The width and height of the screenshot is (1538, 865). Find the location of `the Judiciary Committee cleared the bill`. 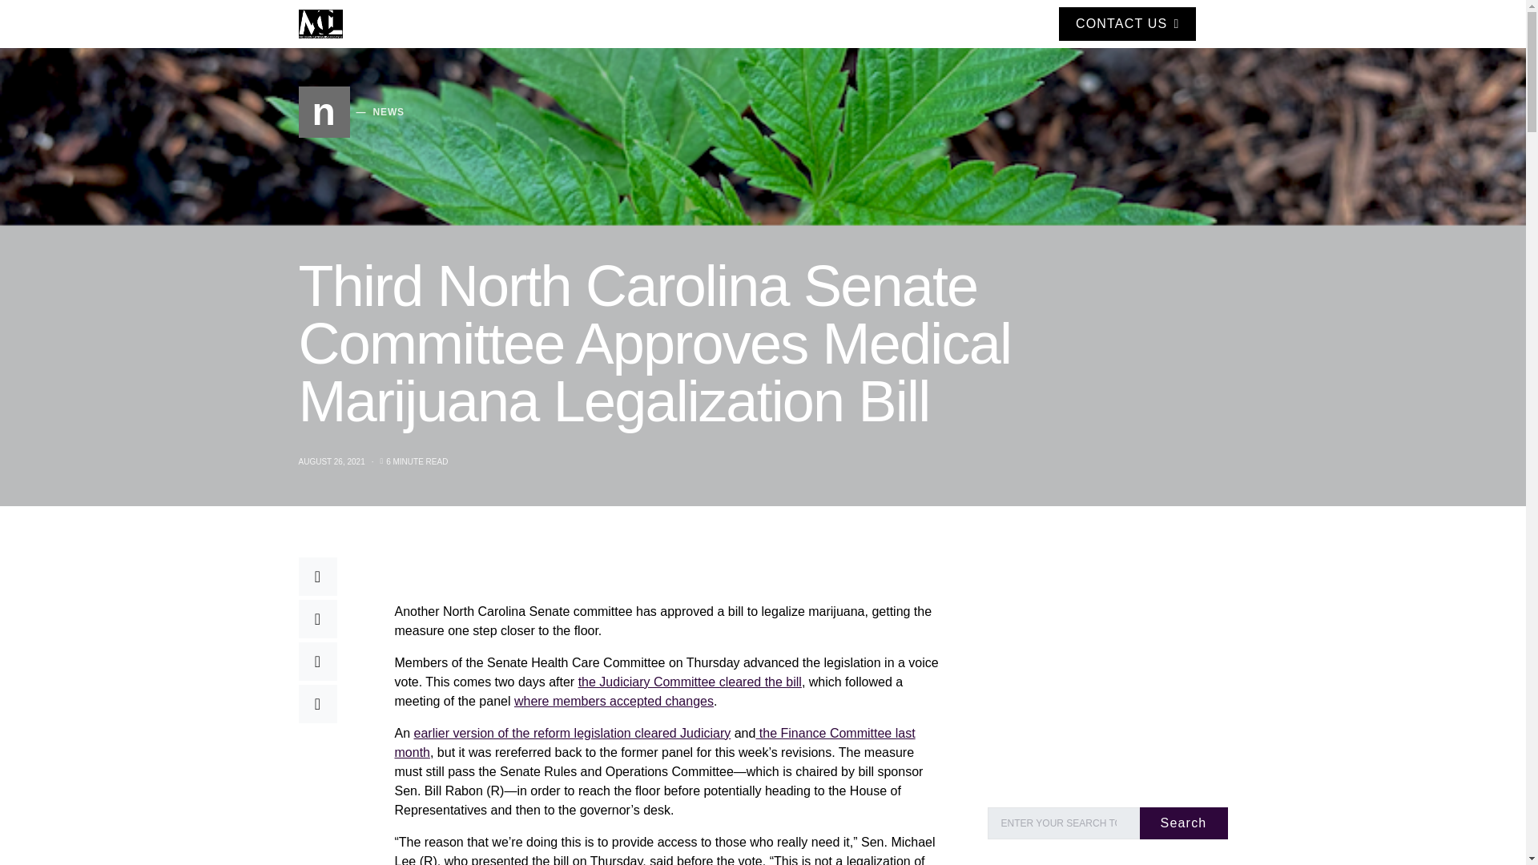

the Judiciary Committee cleared the bill is located at coordinates (351, 112).